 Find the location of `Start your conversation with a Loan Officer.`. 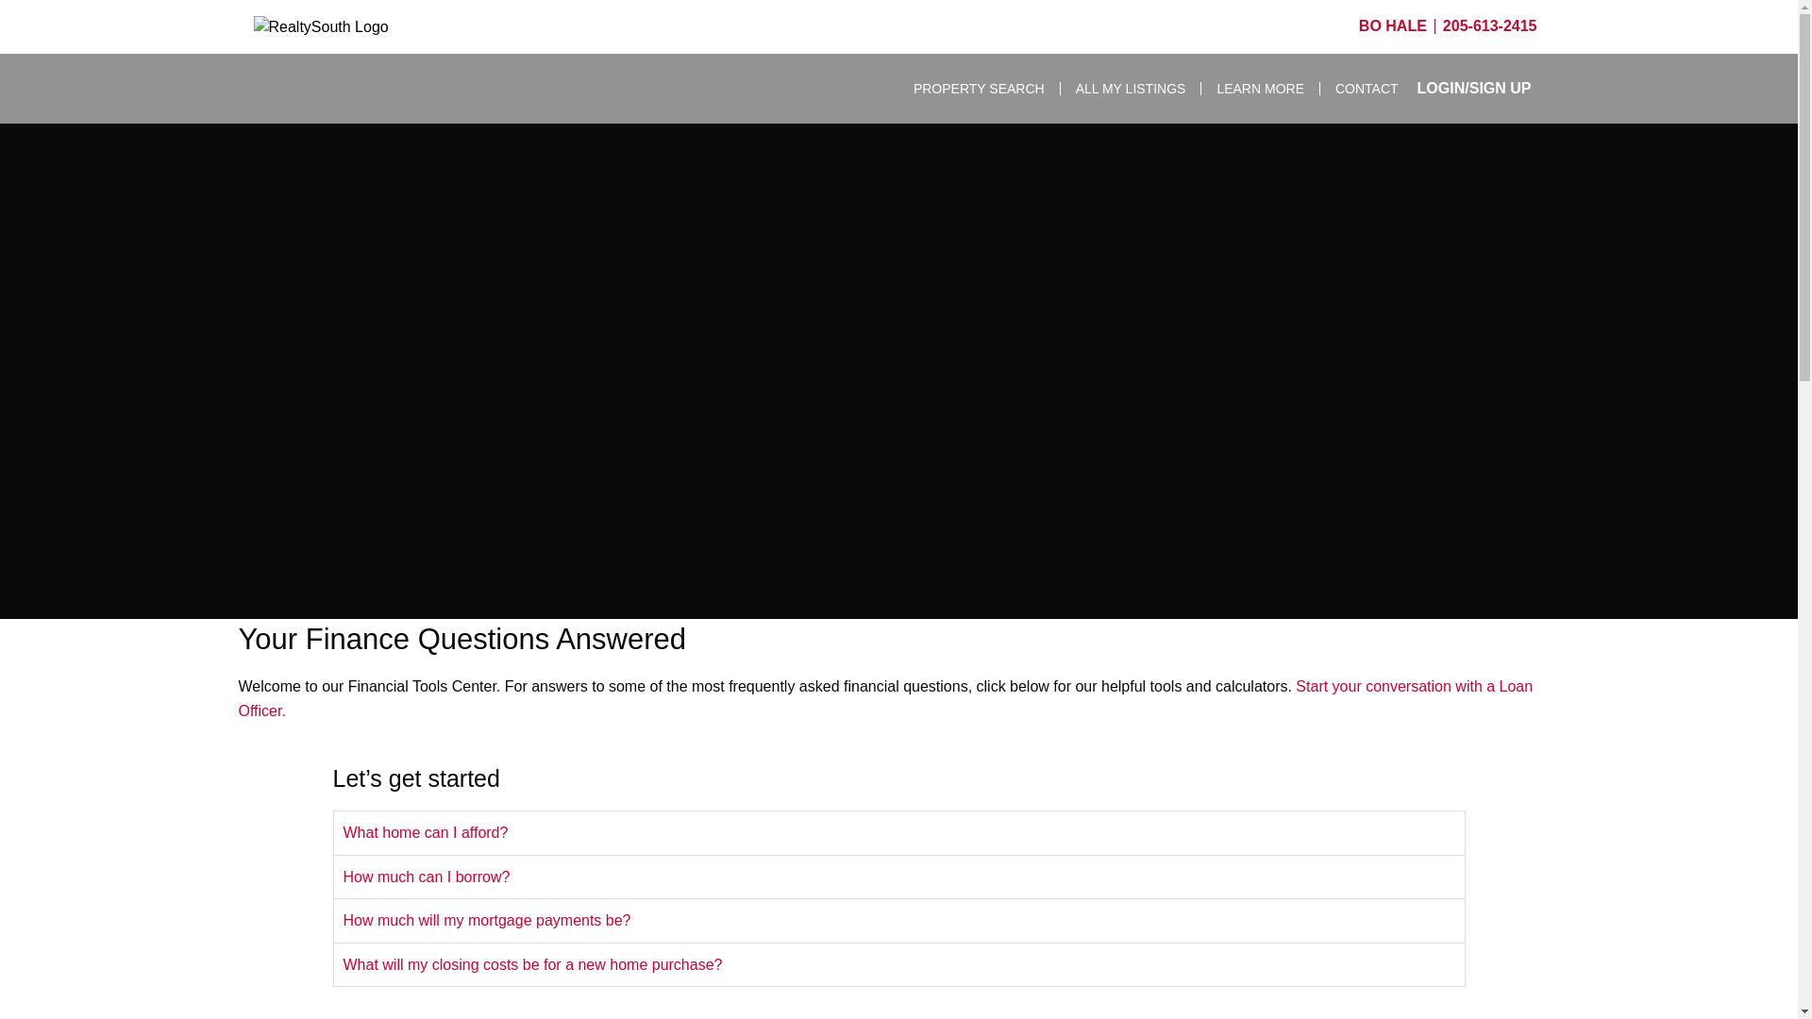

Start your conversation with a Loan Officer. is located at coordinates (885, 698).